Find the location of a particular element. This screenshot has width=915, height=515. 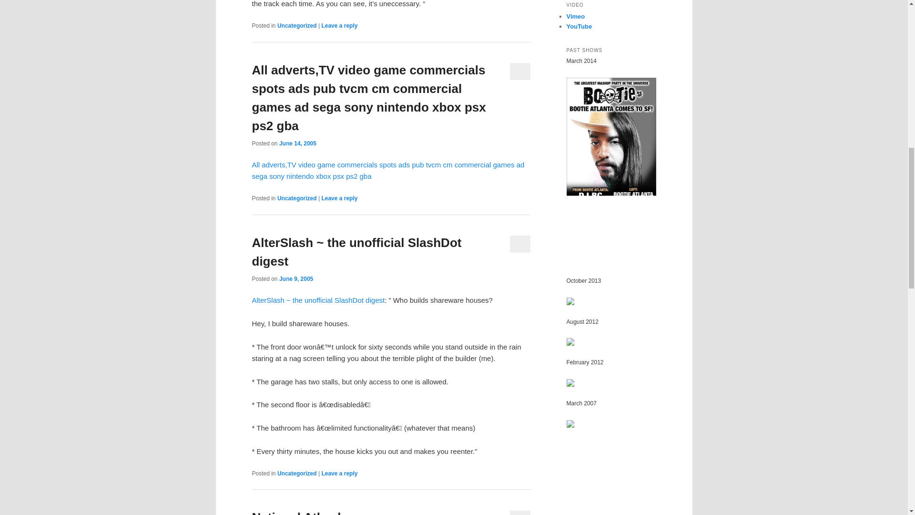

Leave a reply is located at coordinates (339, 26).